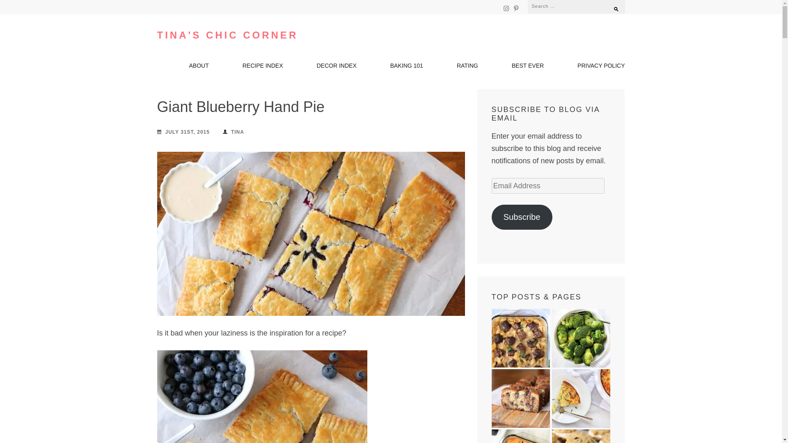 This screenshot has width=788, height=443. What do you see at coordinates (521, 338) in the screenshot?
I see `Swedish Meatball Pasta Bake` at bounding box center [521, 338].